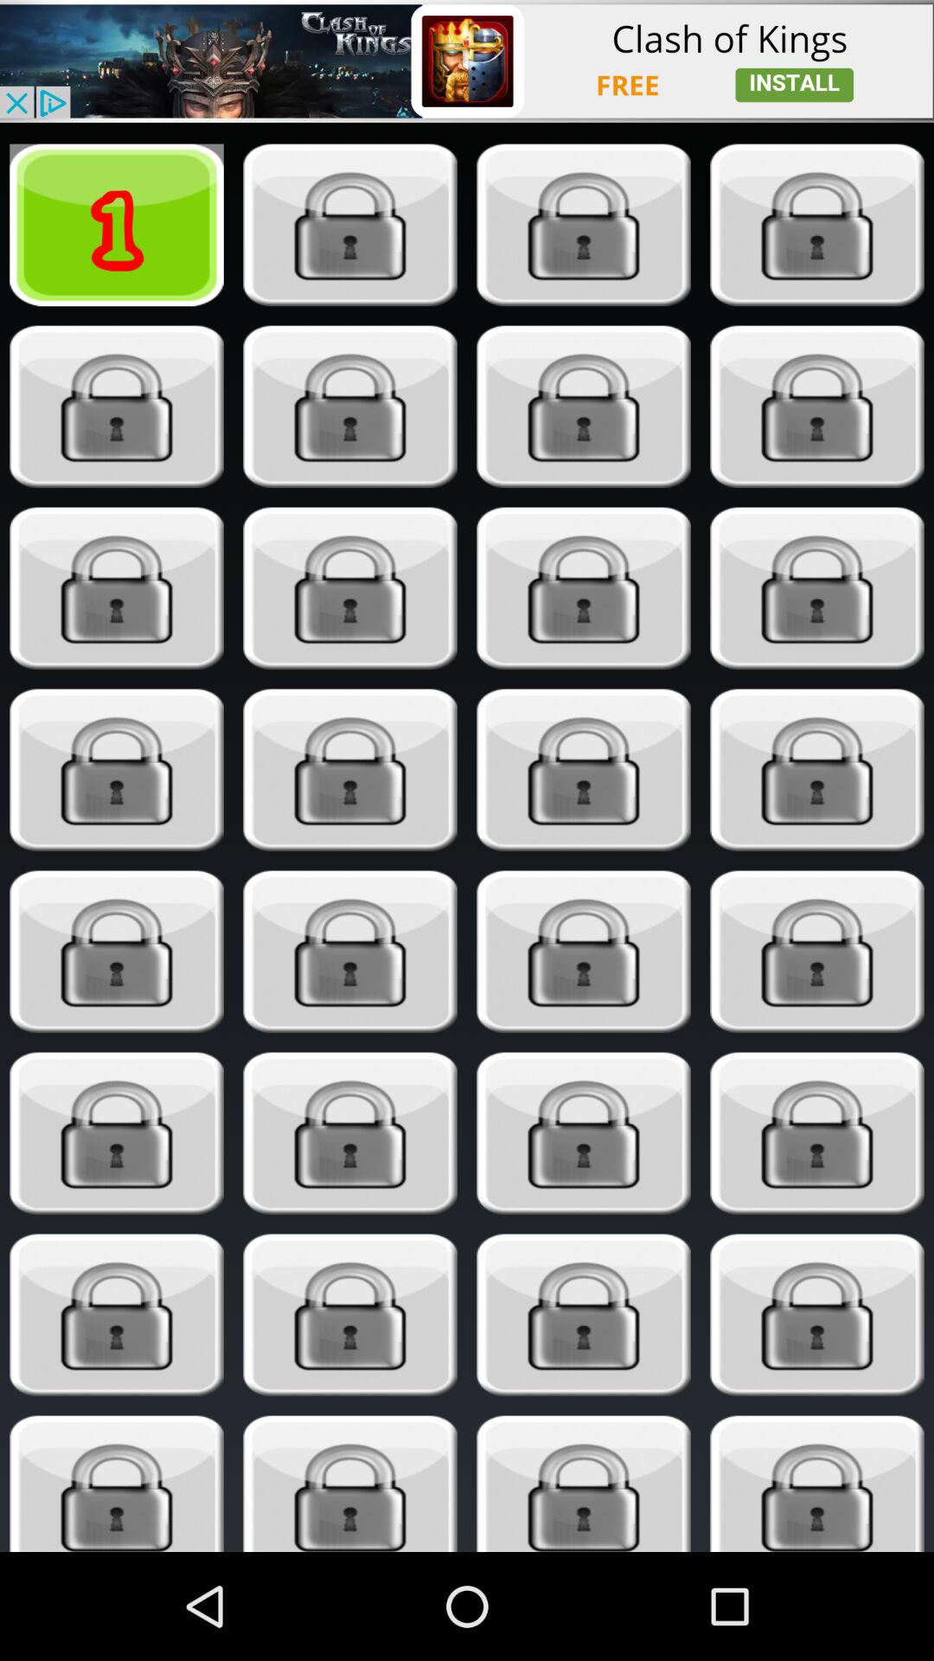 This screenshot has width=934, height=1661. Describe the element at coordinates (583, 225) in the screenshot. I see `click to unlock` at that location.